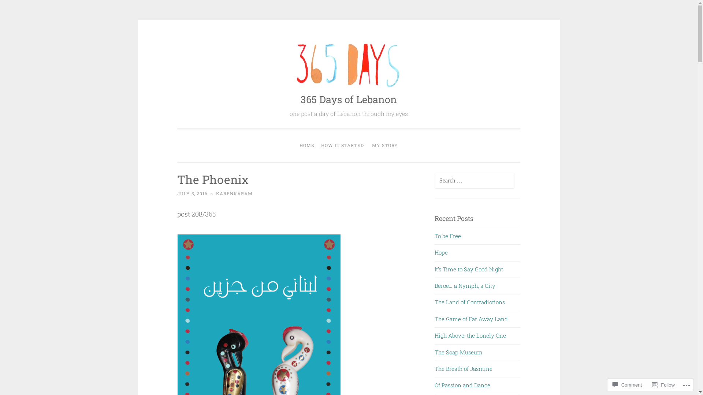 The width and height of the screenshot is (703, 395). I want to click on JULY 5, 2016, so click(193, 193).